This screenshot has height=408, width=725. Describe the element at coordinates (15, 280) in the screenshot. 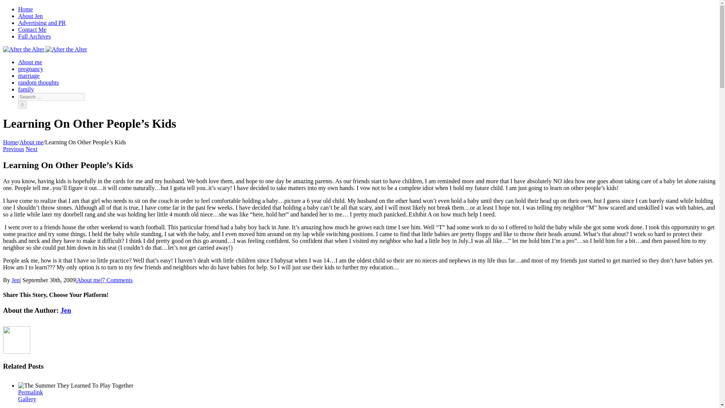

I see `Posts by Jen` at that location.